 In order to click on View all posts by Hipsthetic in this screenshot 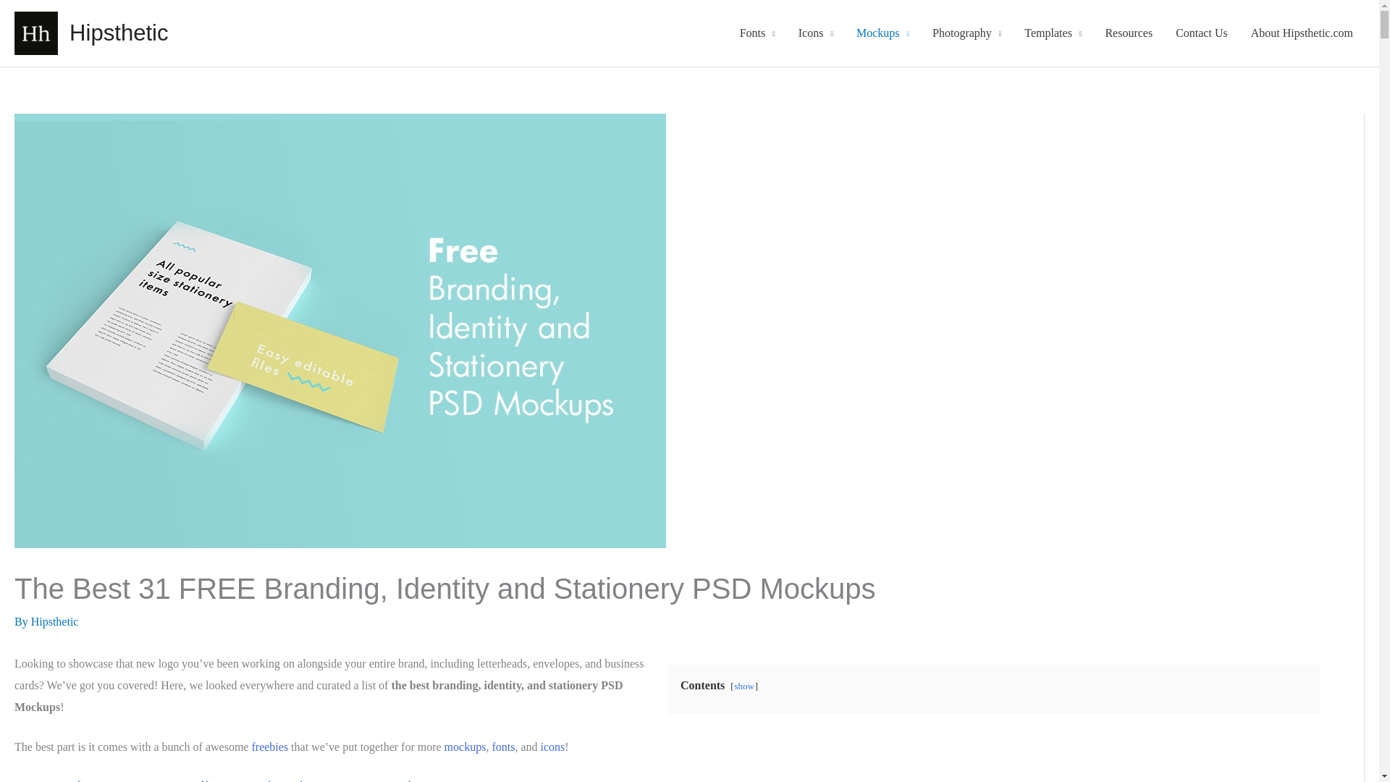, I will do `click(55, 621)`.